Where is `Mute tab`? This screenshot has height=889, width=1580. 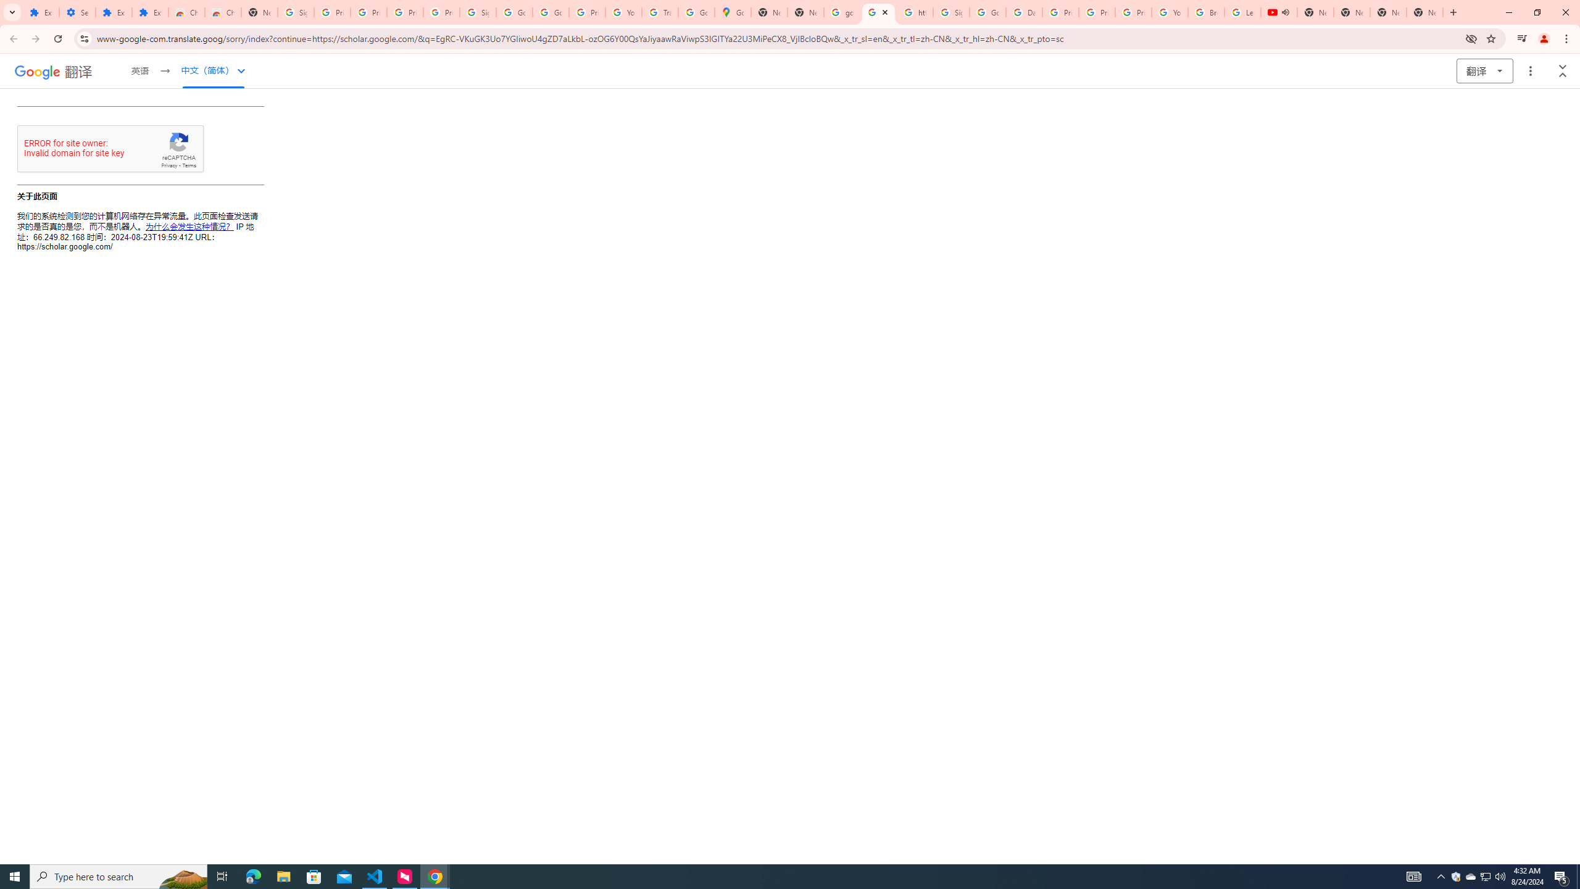 Mute tab is located at coordinates (1286, 12).